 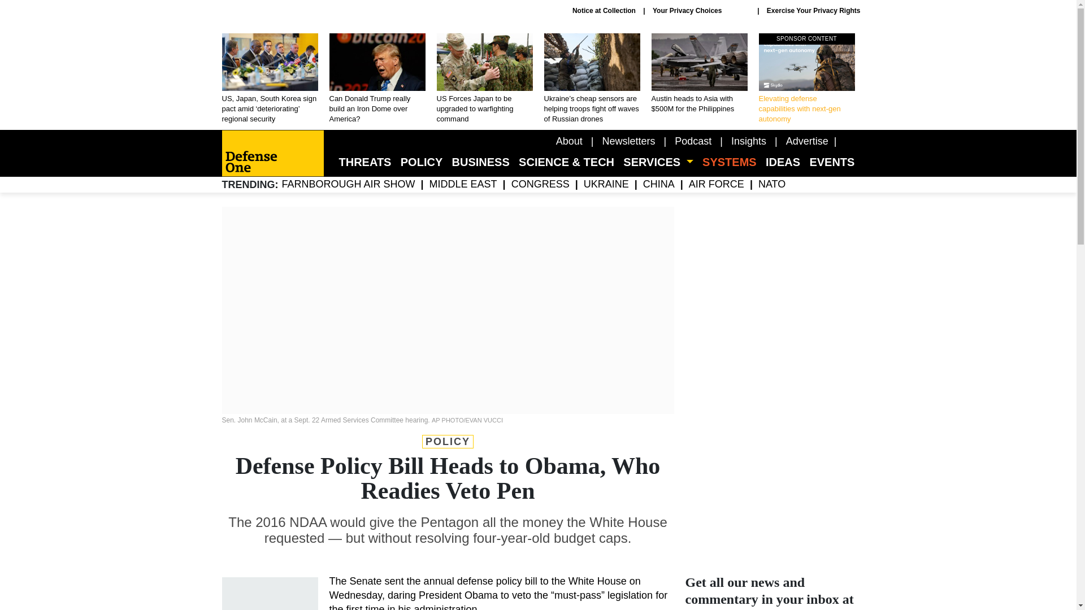 I want to click on US Forces Japan to be upgraded to warfighting command, so click(x=484, y=79).